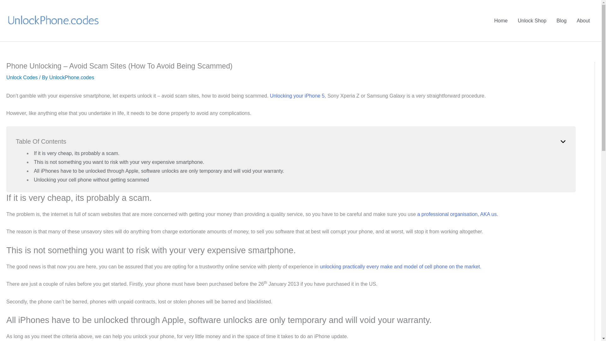 The width and height of the screenshot is (606, 341). Describe the element at coordinates (22, 77) in the screenshot. I see `Unlock Codes` at that location.